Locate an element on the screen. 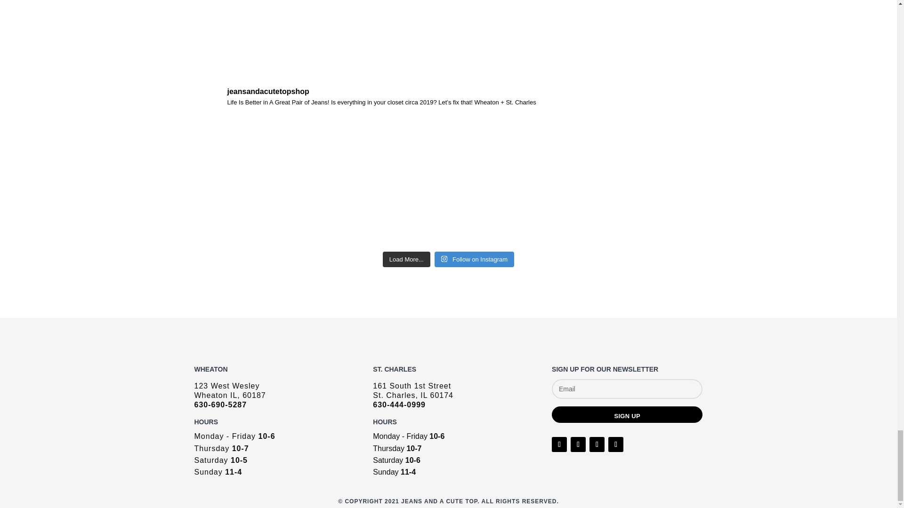 Image resolution: width=904 pixels, height=508 pixels. Load More... is located at coordinates (406, 260).